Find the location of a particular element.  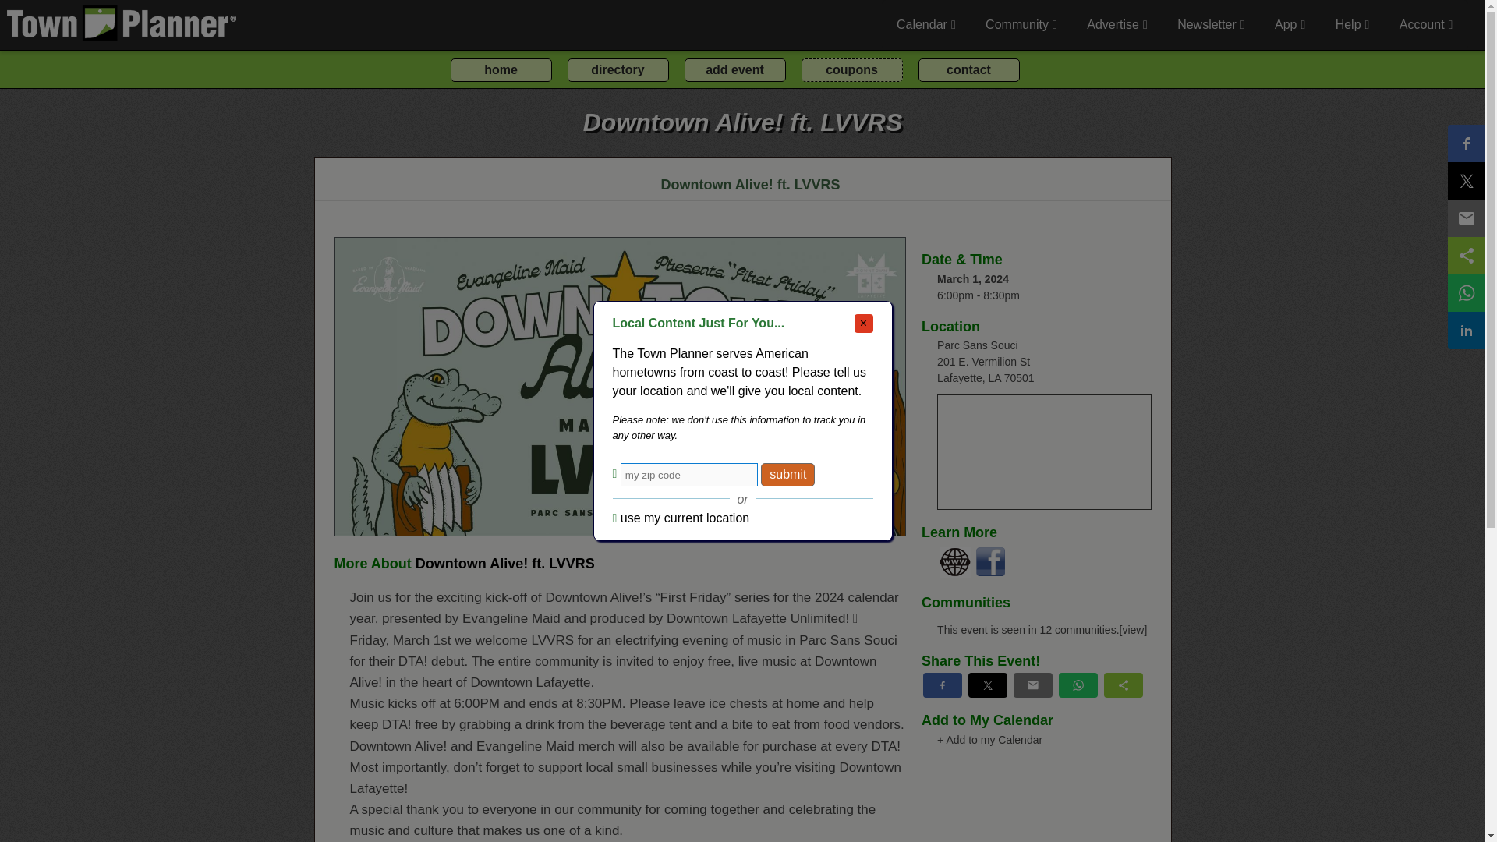

Community is located at coordinates (1021, 25).